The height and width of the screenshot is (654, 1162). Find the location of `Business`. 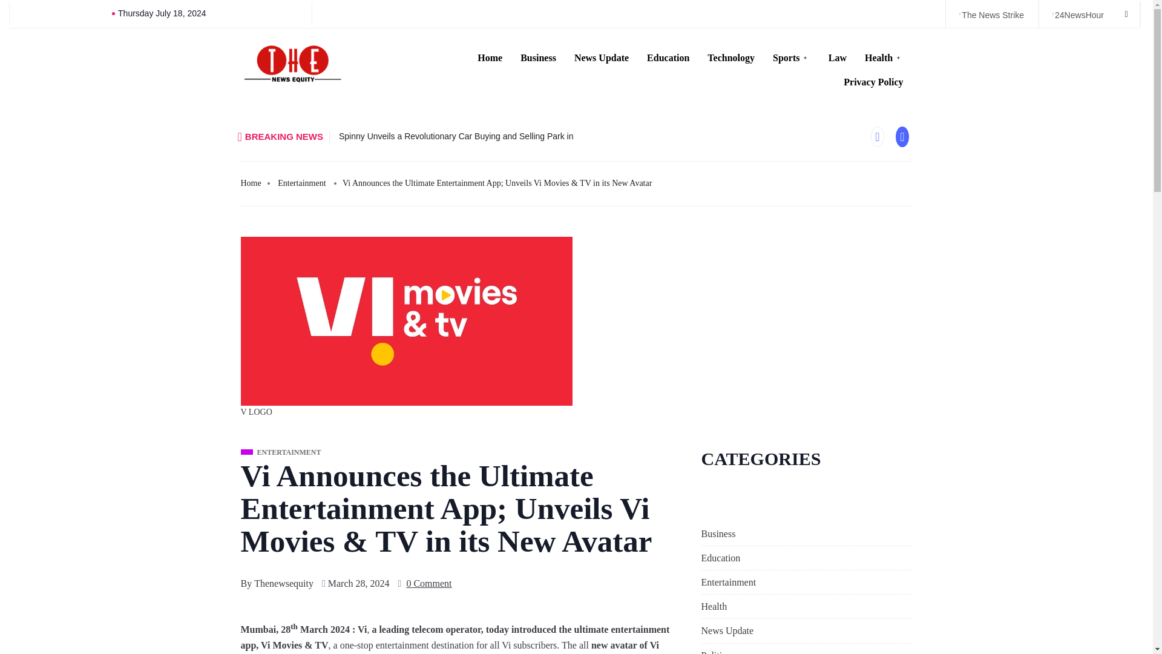

Business is located at coordinates (718, 533).